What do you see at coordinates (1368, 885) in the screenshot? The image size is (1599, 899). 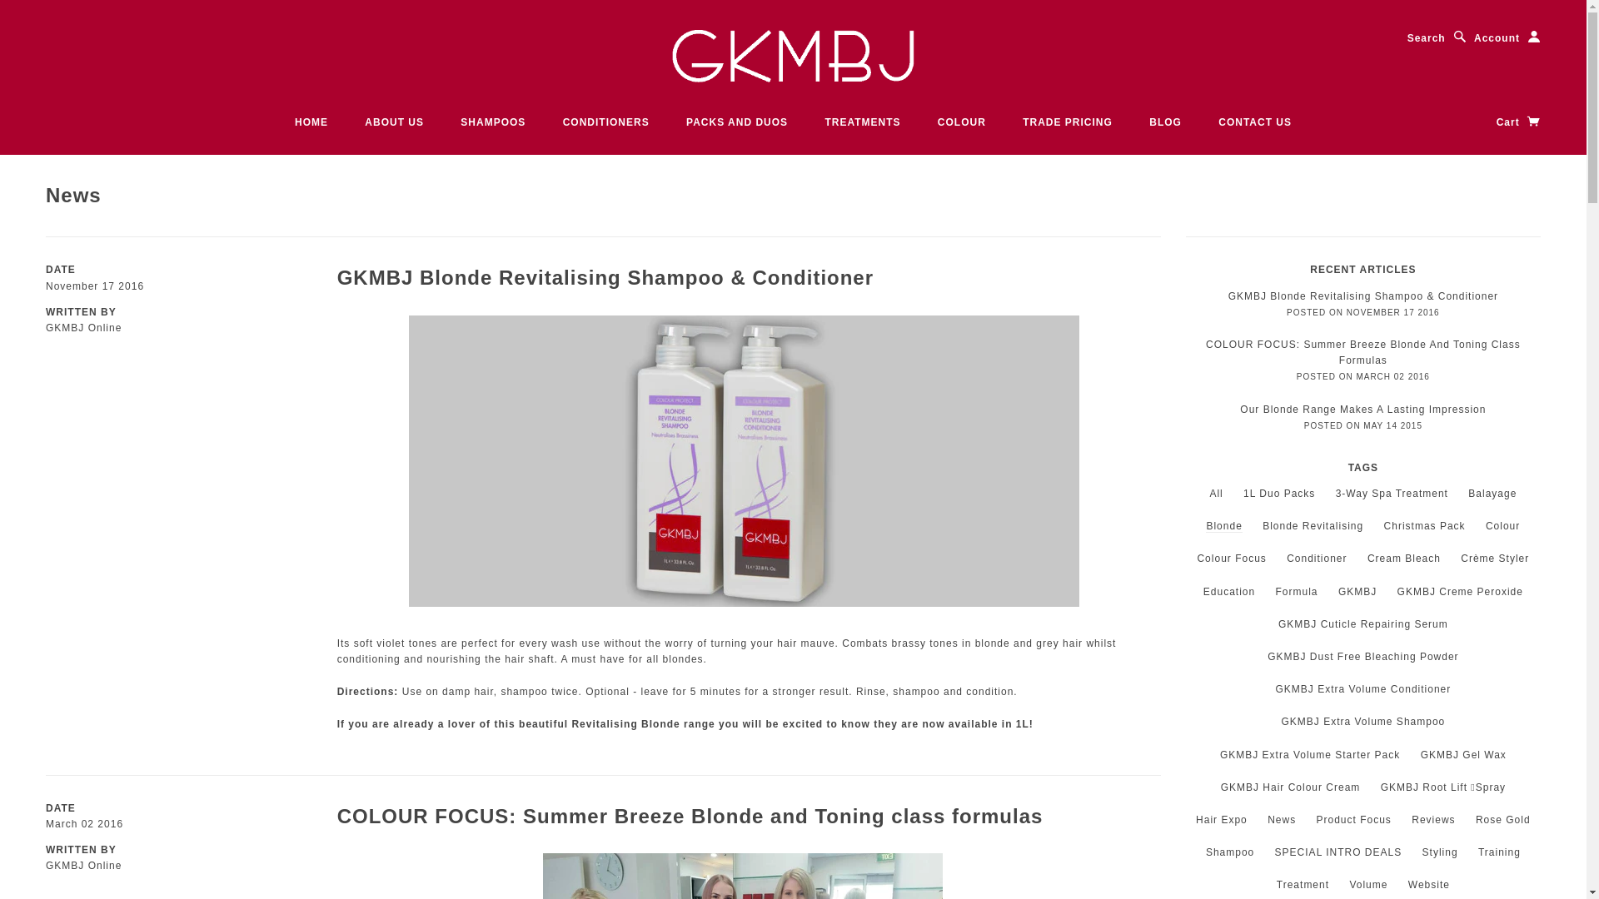 I see `Volume` at bounding box center [1368, 885].